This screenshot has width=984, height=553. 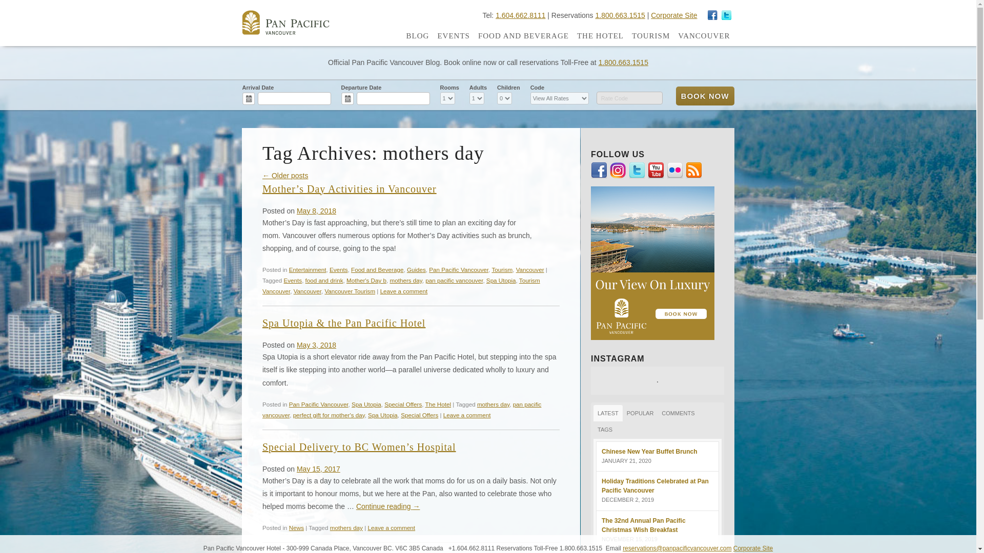 What do you see at coordinates (704, 96) in the screenshot?
I see `Book Now` at bounding box center [704, 96].